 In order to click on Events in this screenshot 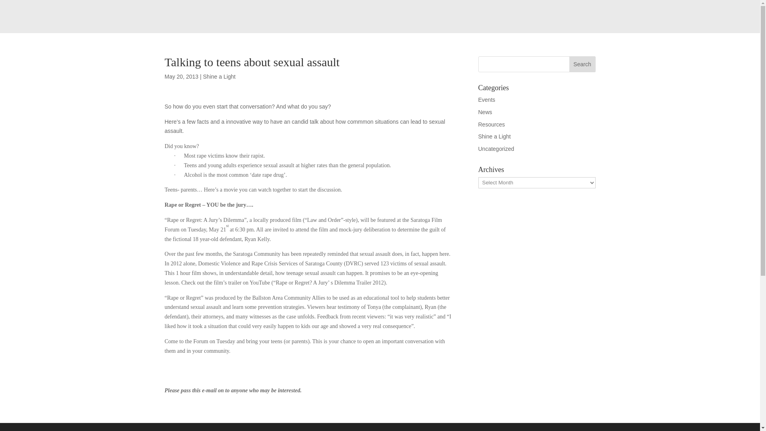, I will do `click(486, 100)`.